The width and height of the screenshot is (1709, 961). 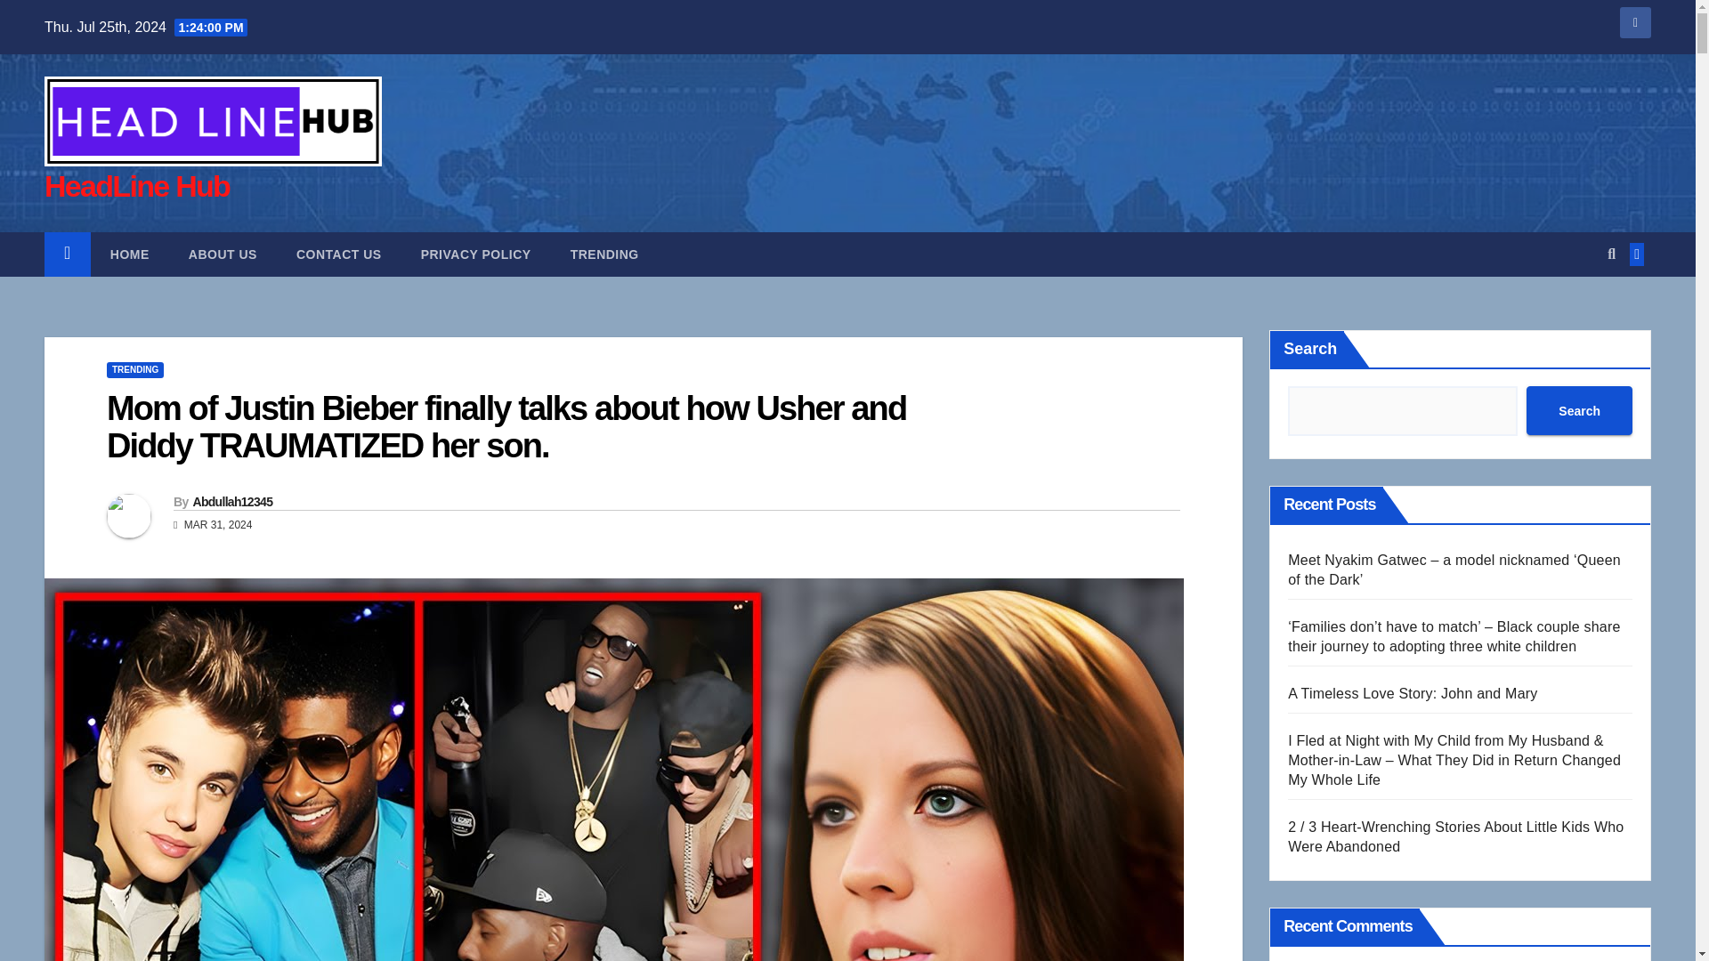 What do you see at coordinates (603, 254) in the screenshot?
I see `TRENDING` at bounding box center [603, 254].